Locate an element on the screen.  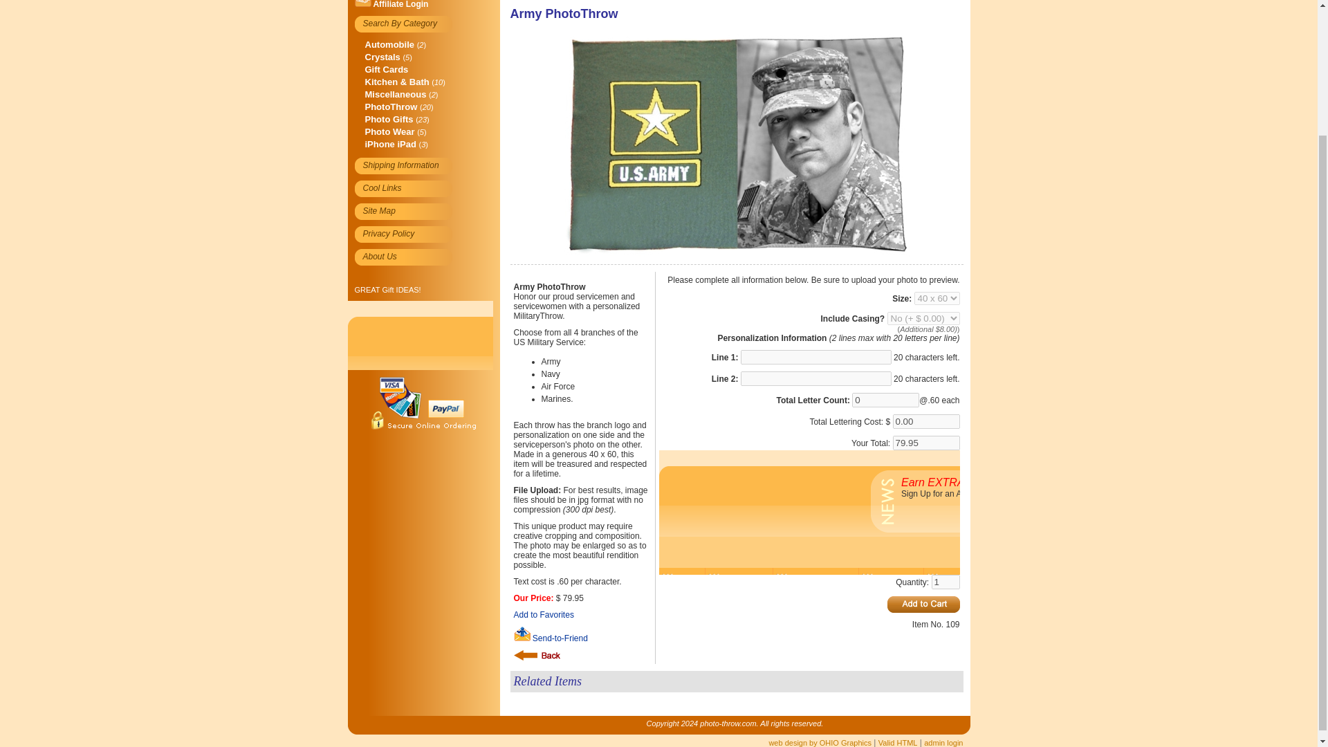
Miscellaneous is located at coordinates (396, 94).